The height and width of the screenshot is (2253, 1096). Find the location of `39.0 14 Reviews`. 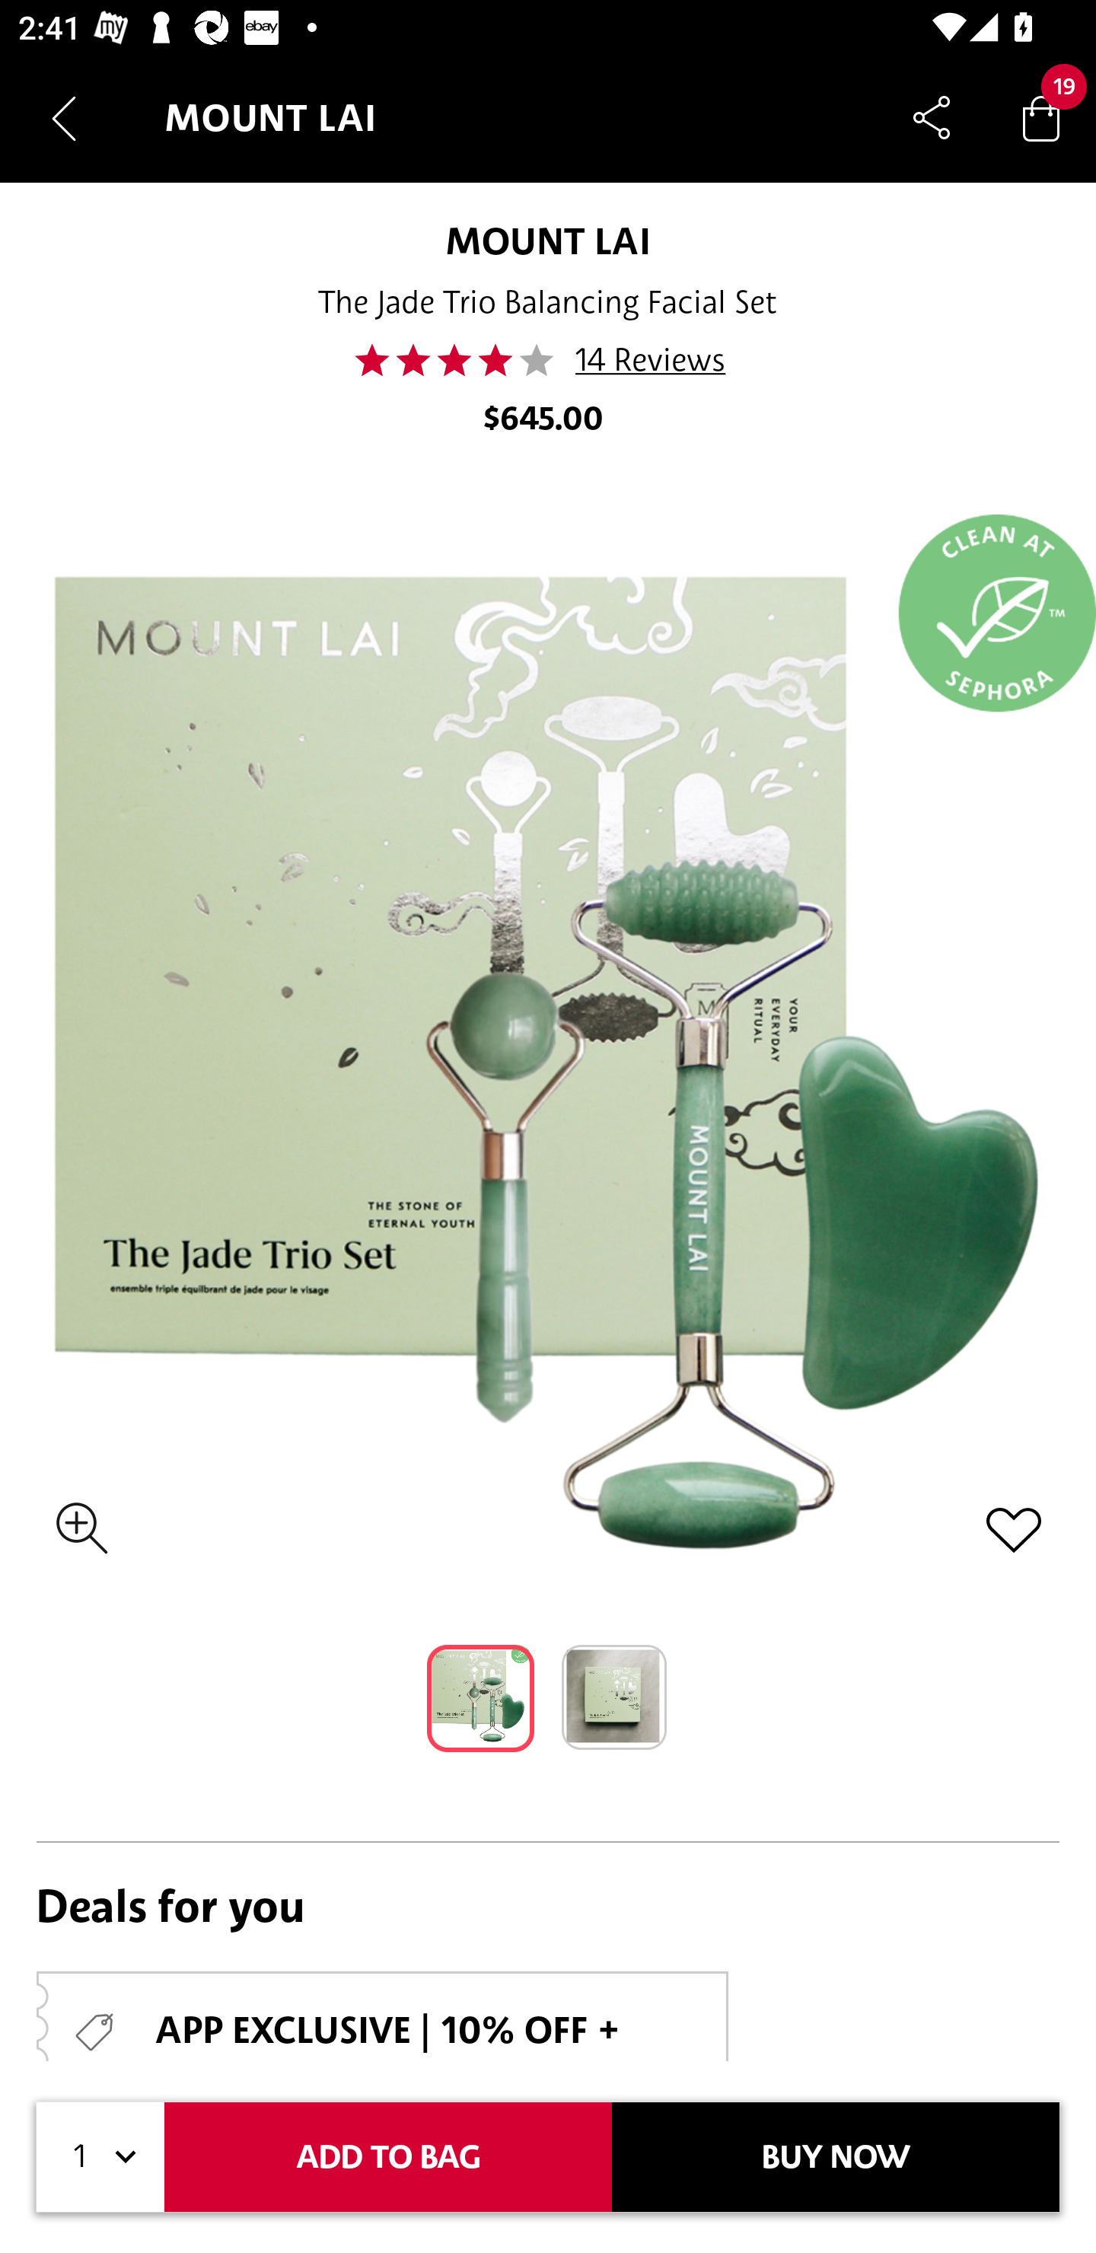

39.0 14 Reviews is located at coordinates (548, 360).